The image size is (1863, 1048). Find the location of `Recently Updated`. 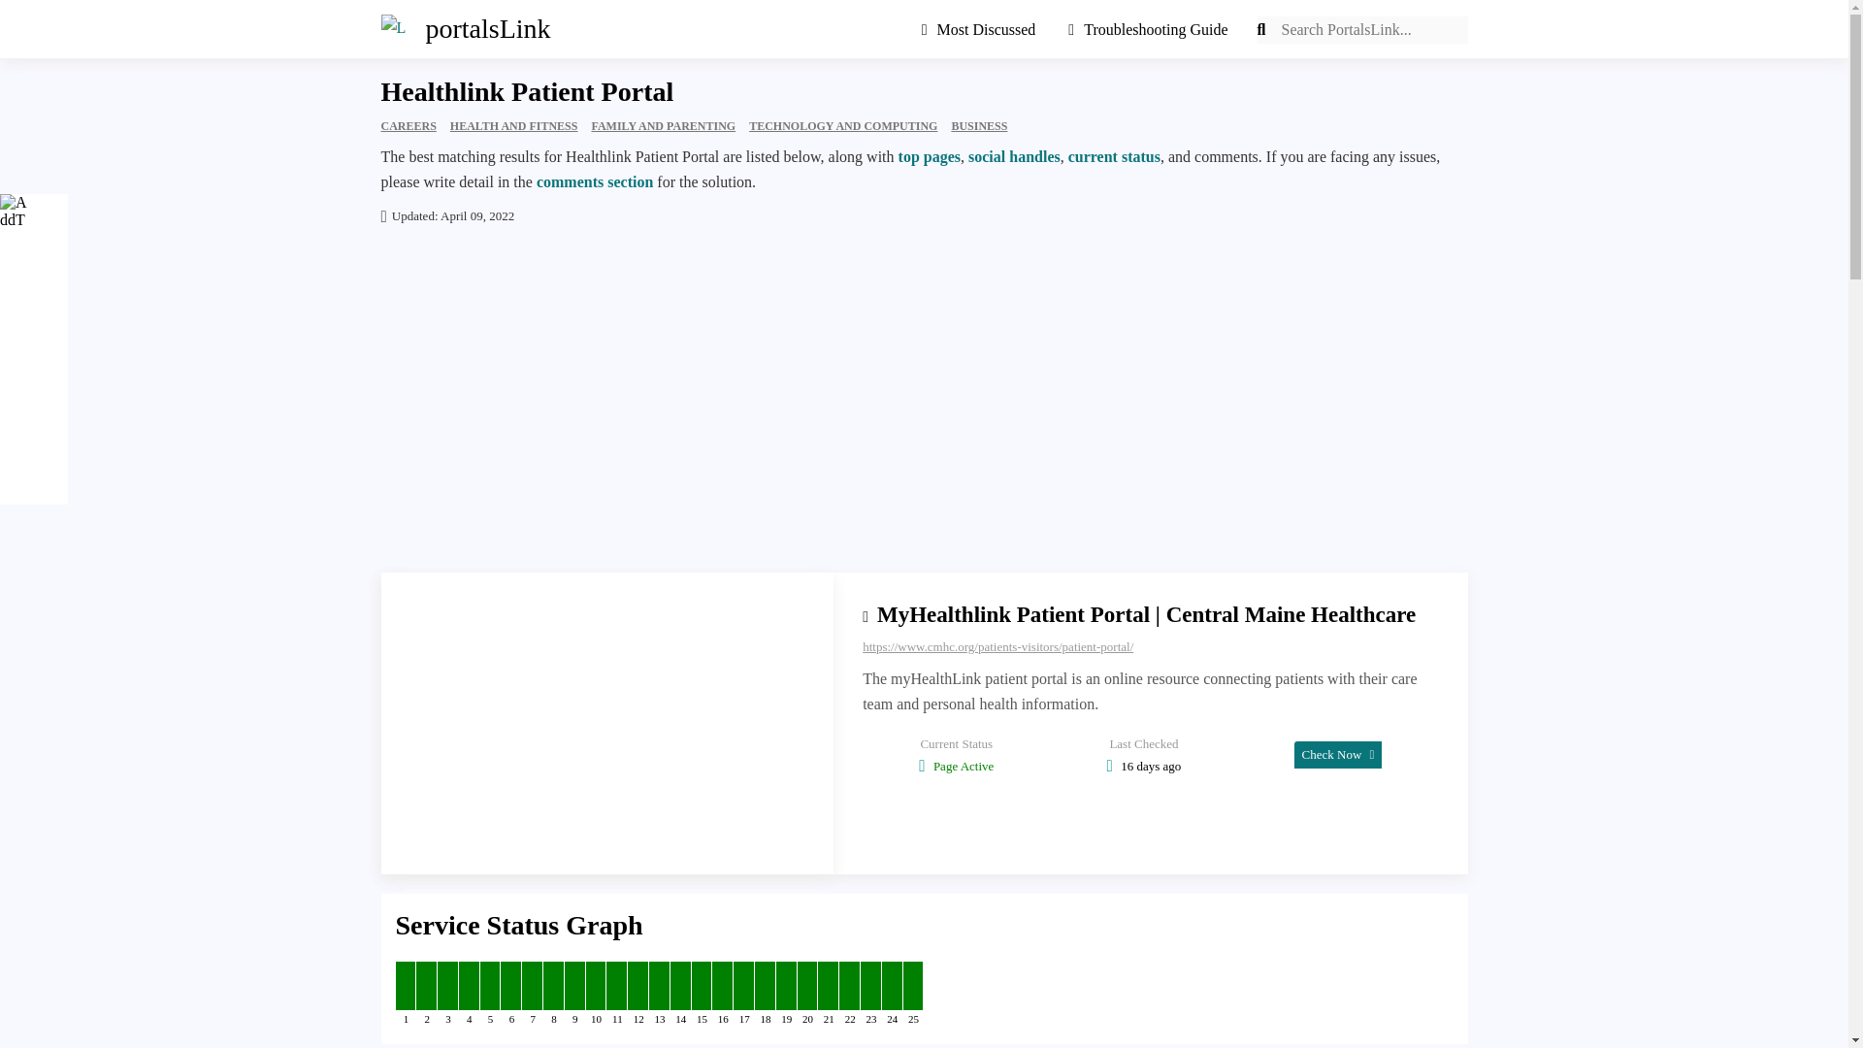

Recently Updated is located at coordinates (986, 29).